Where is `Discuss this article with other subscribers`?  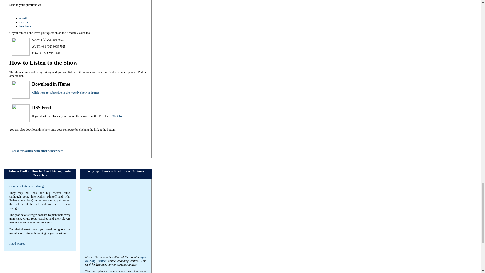
Discuss this article with other subscribers is located at coordinates (36, 151).